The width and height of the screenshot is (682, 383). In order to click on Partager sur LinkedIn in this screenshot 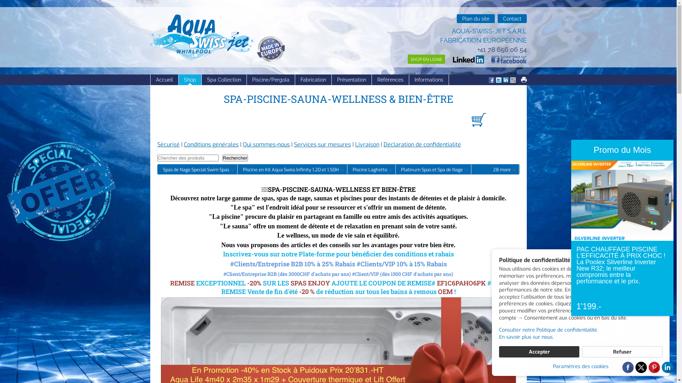, I will do `click(506, 81)`.